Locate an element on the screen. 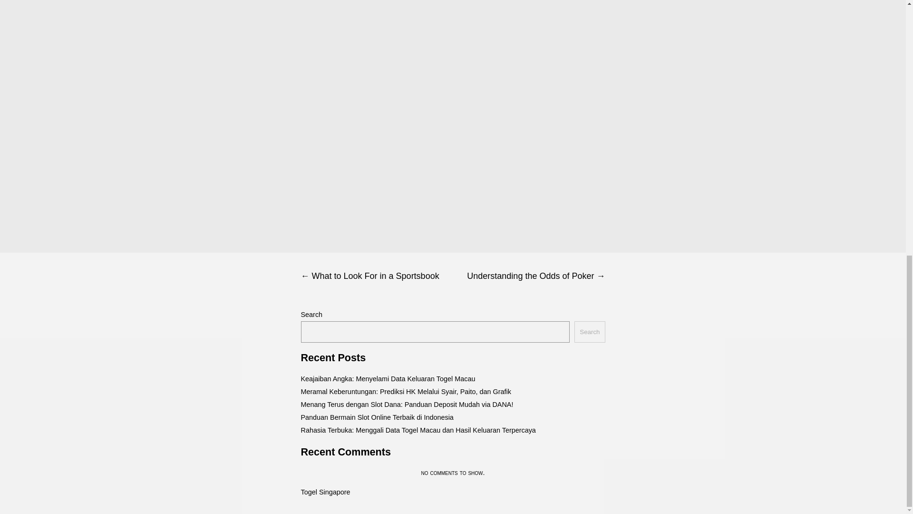 The height and width of the screenshot is (514, 913). What to Look For in a Sportsbook is located at coordinates (377, 276).